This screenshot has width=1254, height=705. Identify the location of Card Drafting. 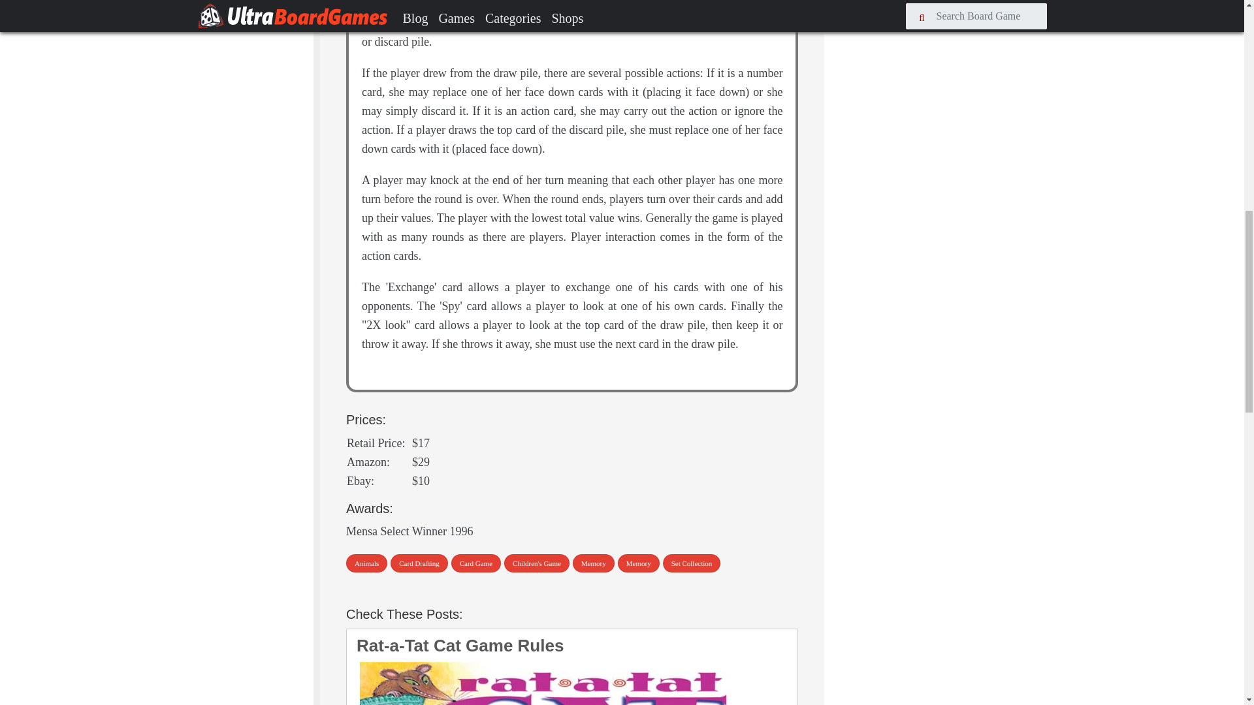
(419, 563).